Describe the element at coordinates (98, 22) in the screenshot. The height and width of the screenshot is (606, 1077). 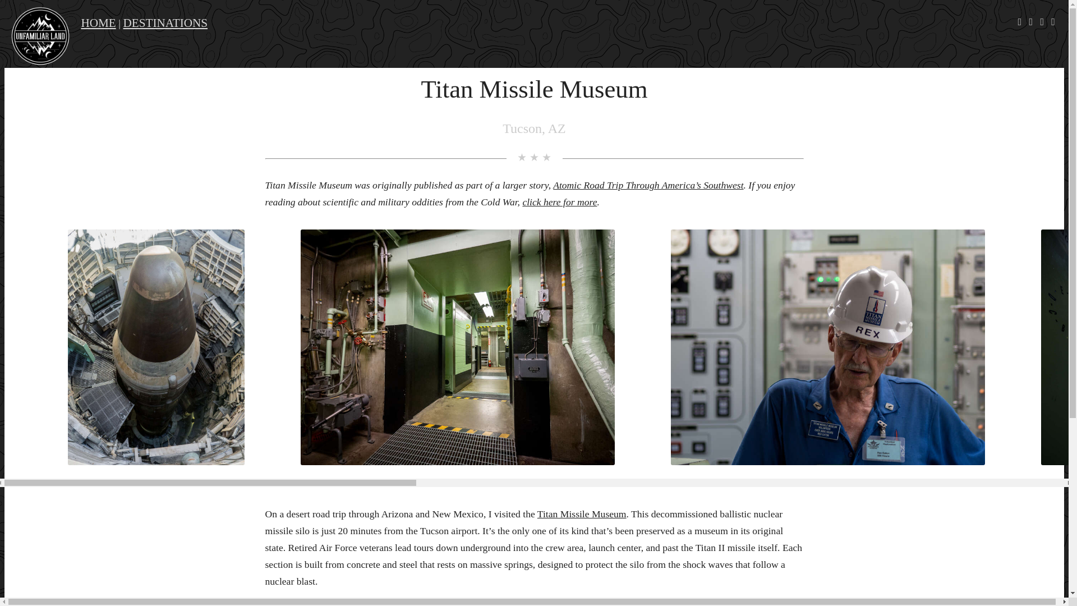
I see `HOME` at that location.